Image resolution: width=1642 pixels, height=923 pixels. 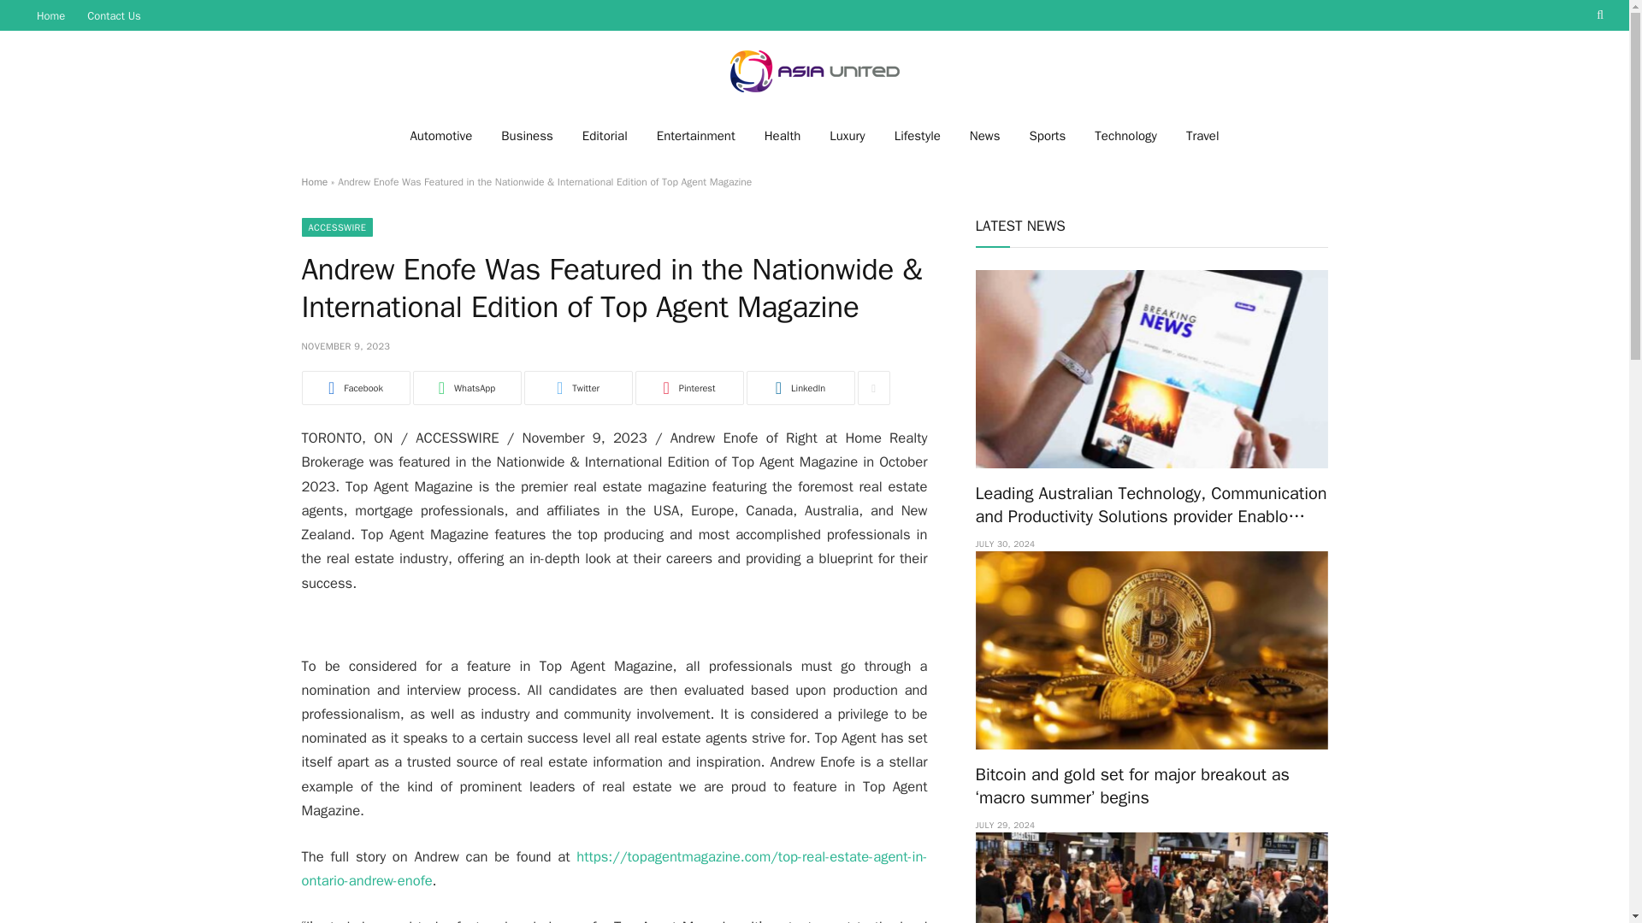 What do you see at coordinates (50, 15) in the screenshot?
I see `Home` at bounding box center [50, 15].